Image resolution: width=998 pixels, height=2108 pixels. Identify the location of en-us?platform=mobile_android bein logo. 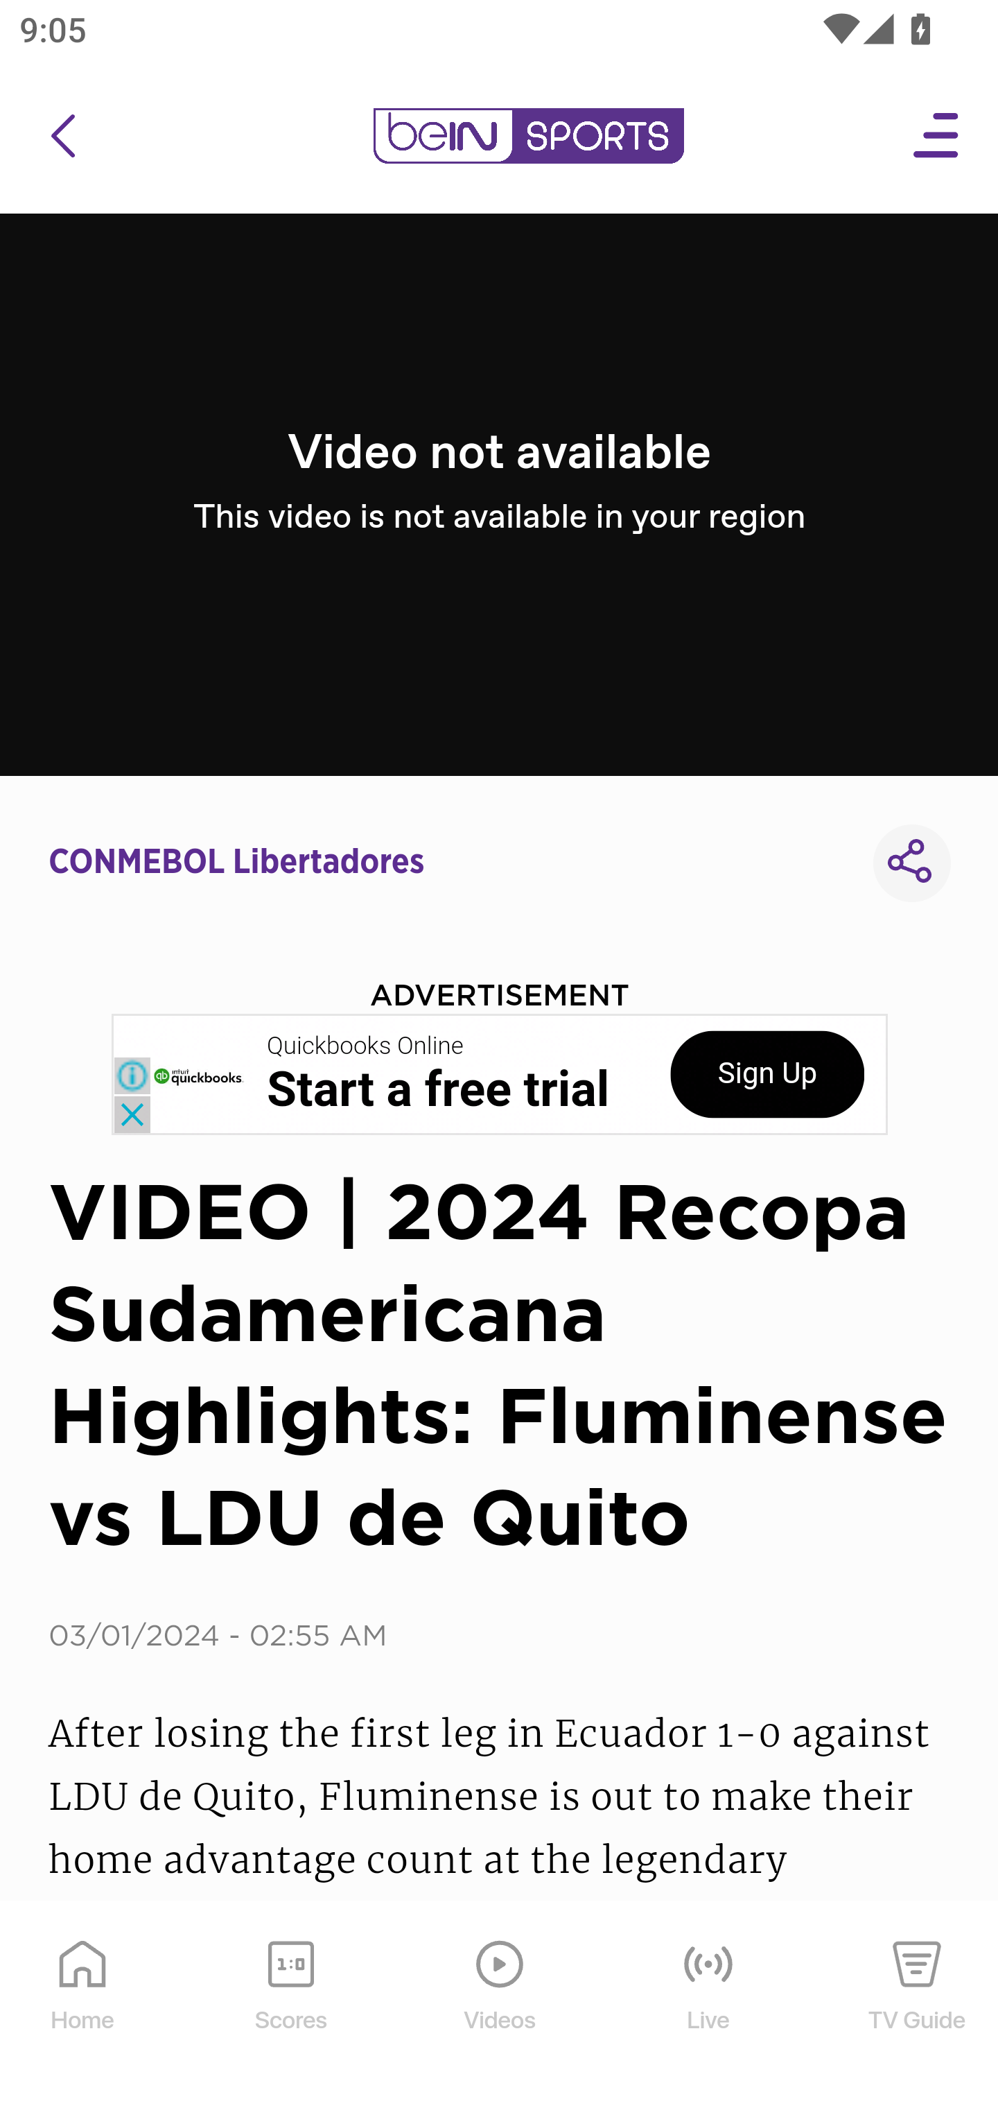
(528, 136).